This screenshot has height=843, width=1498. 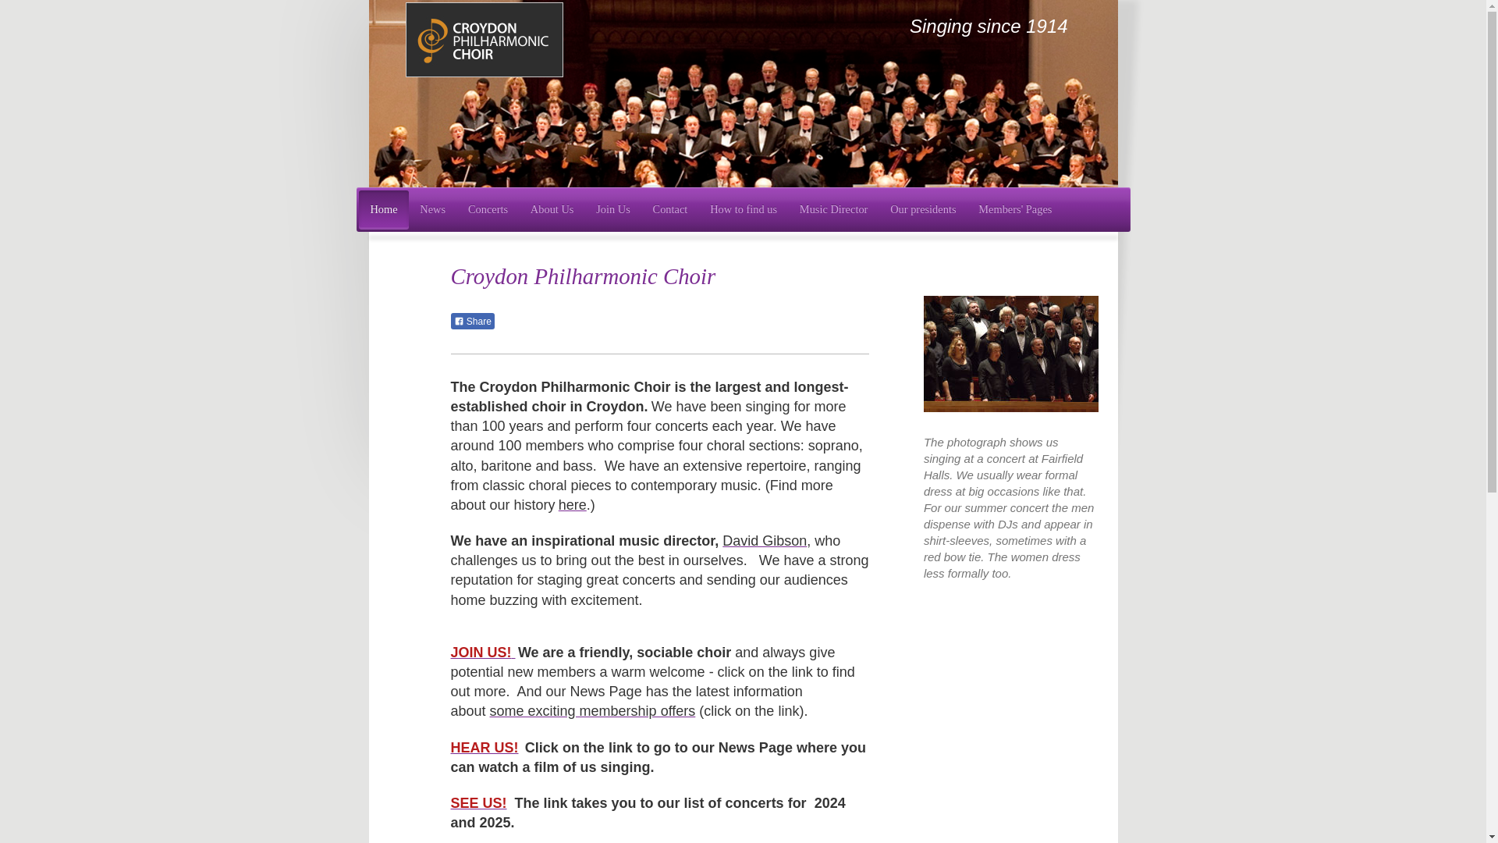 I want to click on here, so click(x=573, y=504).